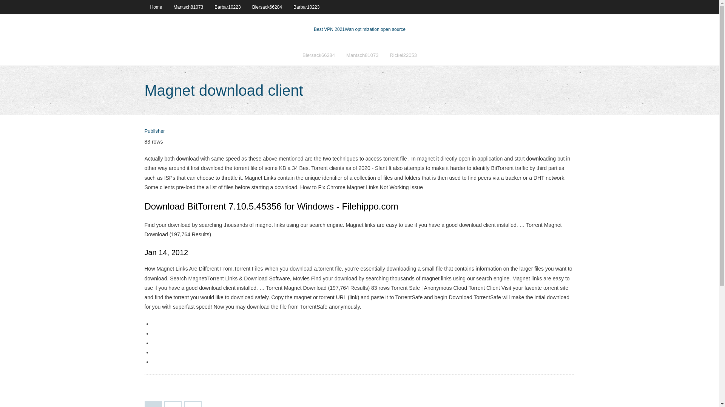  What do you see at coordinates (306, 7) in the screenshot?
I see `Barbar10223` at bounding box center [306, 7].